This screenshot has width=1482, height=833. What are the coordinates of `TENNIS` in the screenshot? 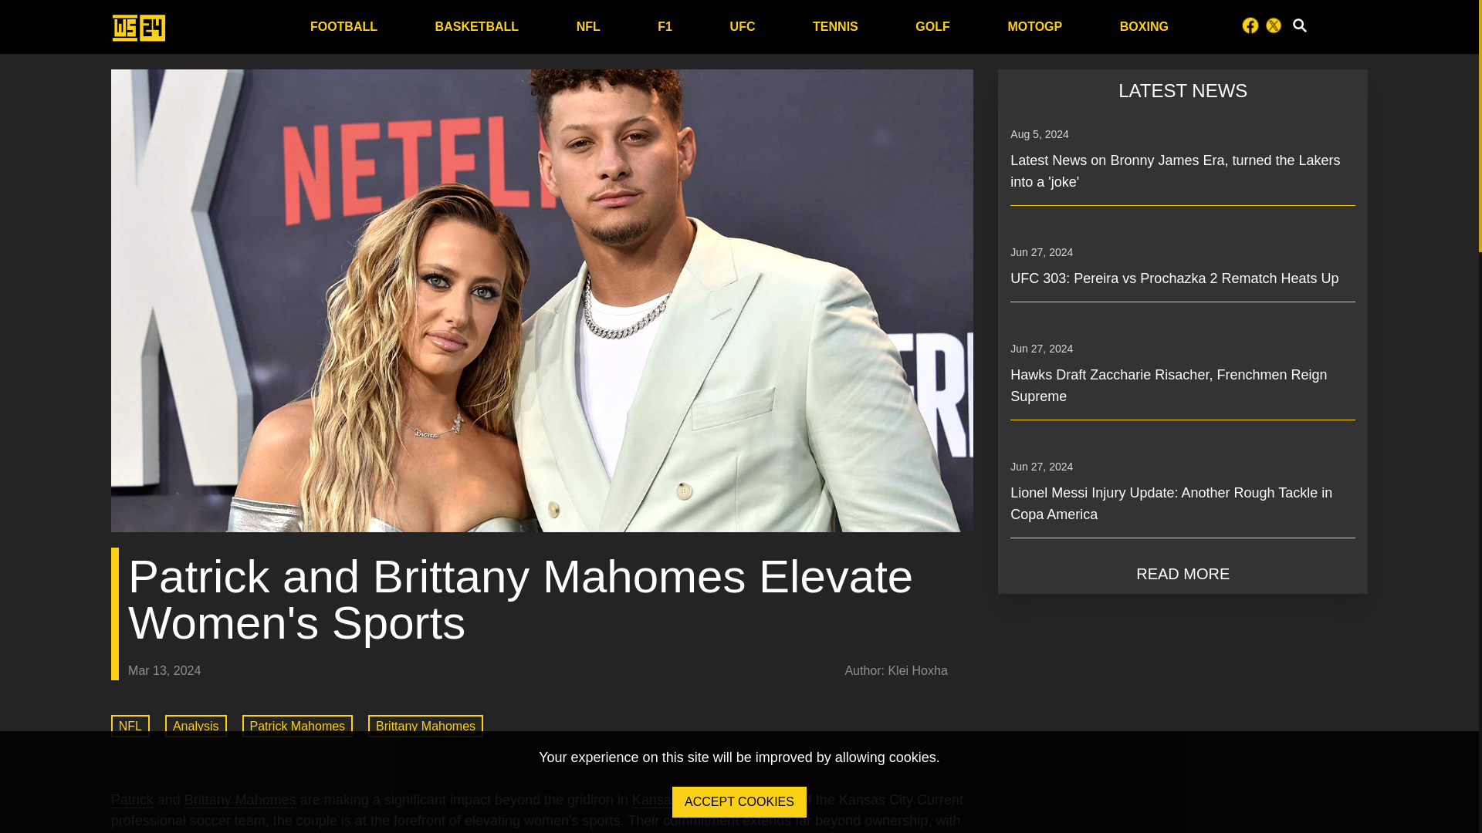 It's located at (835, 26).